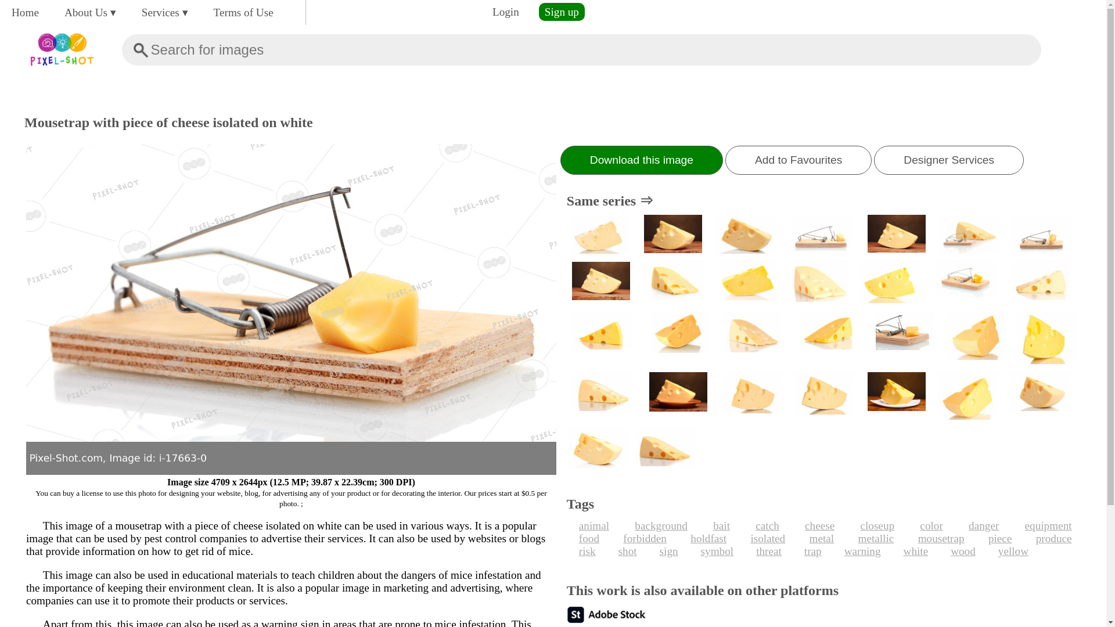  I want to click on Download this image, so click(641, 160).